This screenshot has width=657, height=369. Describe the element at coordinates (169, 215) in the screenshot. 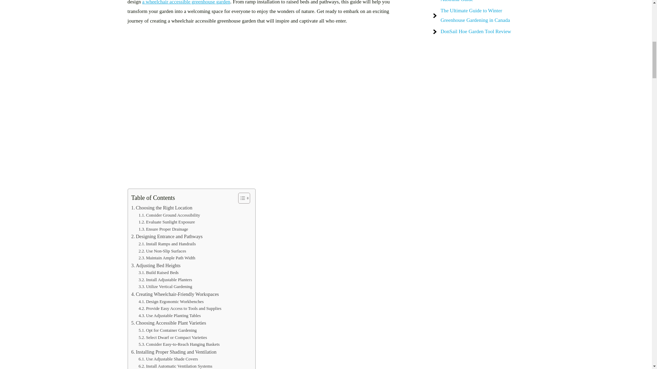

I see `Consider Ground Accessibility` at that location.